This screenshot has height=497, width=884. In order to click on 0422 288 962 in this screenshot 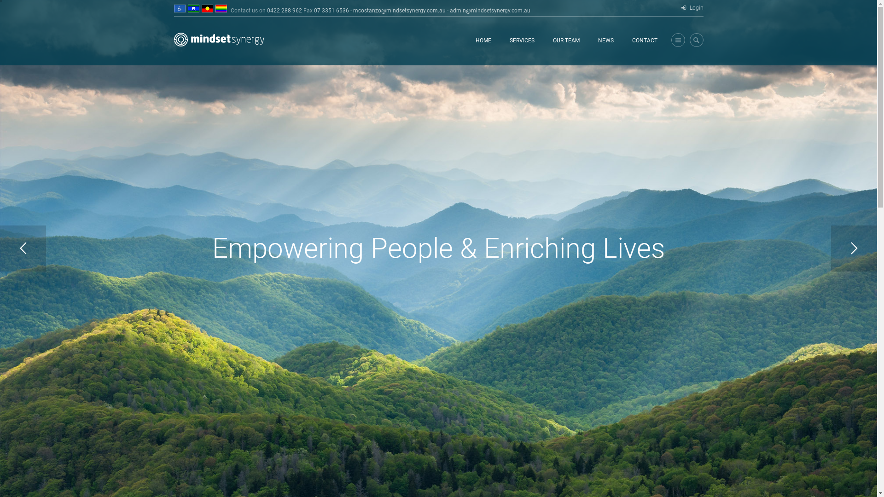, I will do `click(285, 11)`.